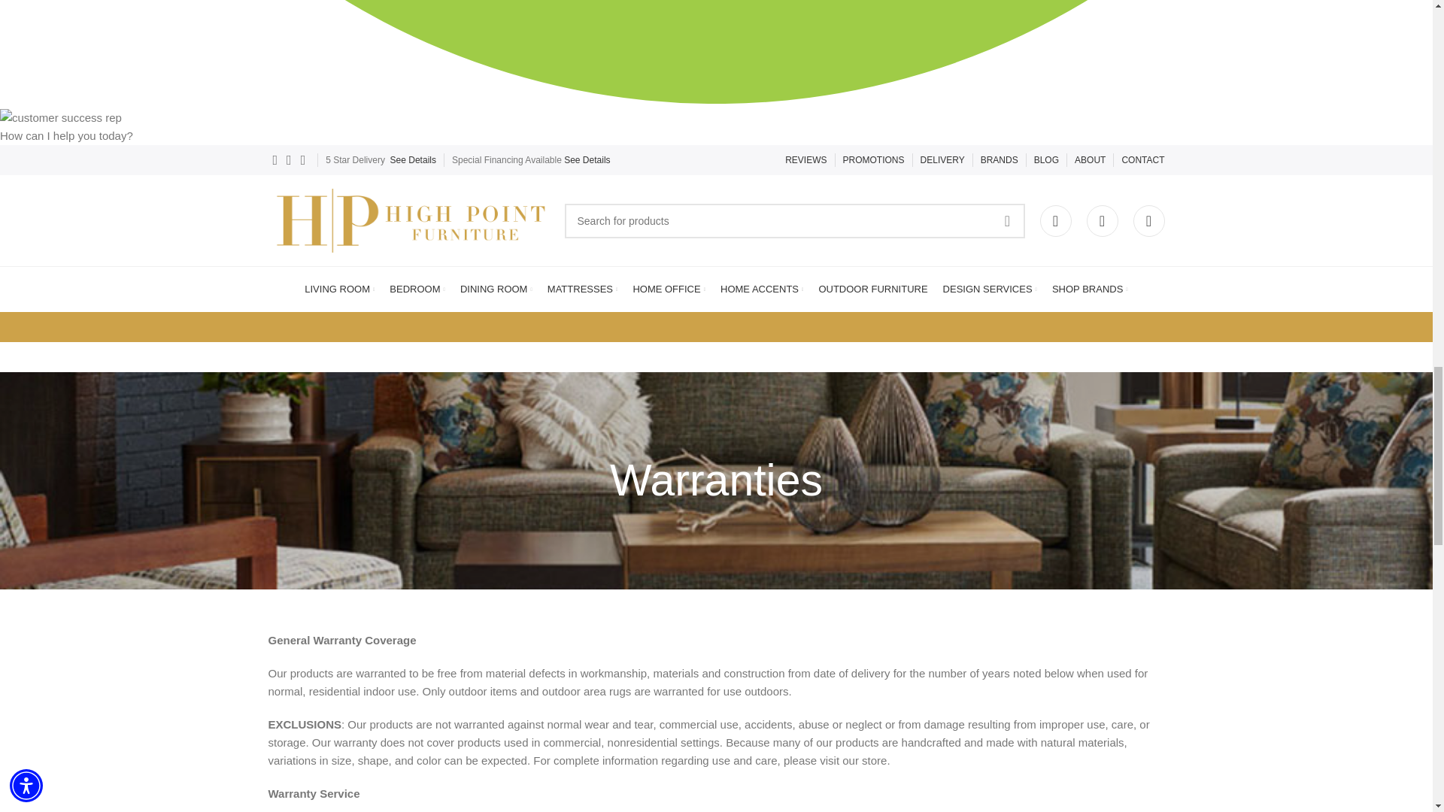 This screenshot has width=1444, height=812. Describe the element at coordinates (339, 289) in the screenshot. I see `LIVING ROOM` at that location.